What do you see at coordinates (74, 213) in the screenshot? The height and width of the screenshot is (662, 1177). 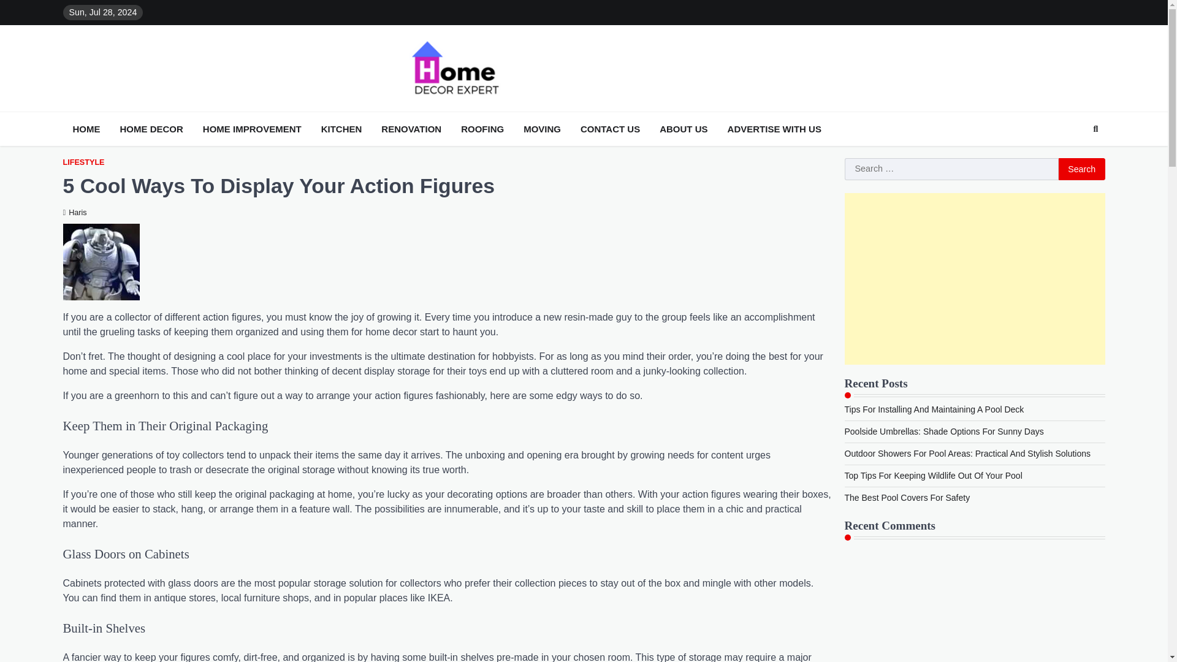 I see `Haris` at bounding box center [74, 213].